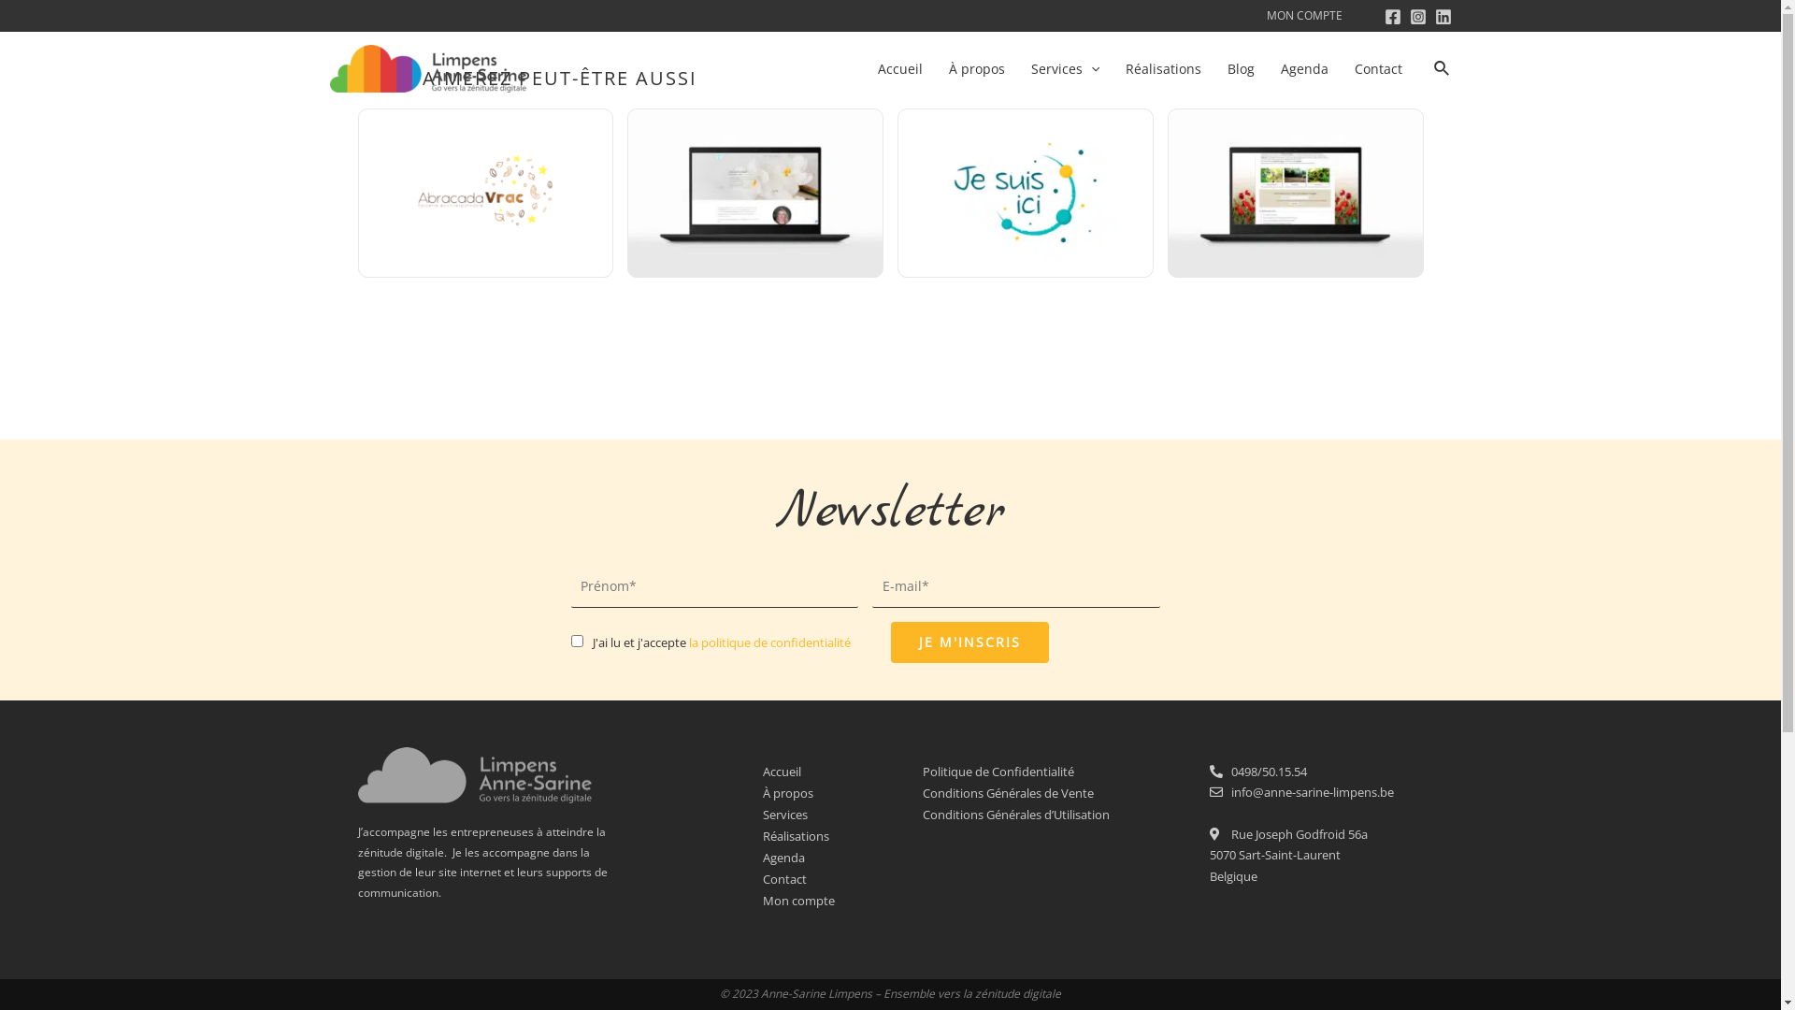 The image size is (1795, 1010). Describe the element at coordinates (1303, 15) in the screenshot. I see `MON COMPTE` at that location.